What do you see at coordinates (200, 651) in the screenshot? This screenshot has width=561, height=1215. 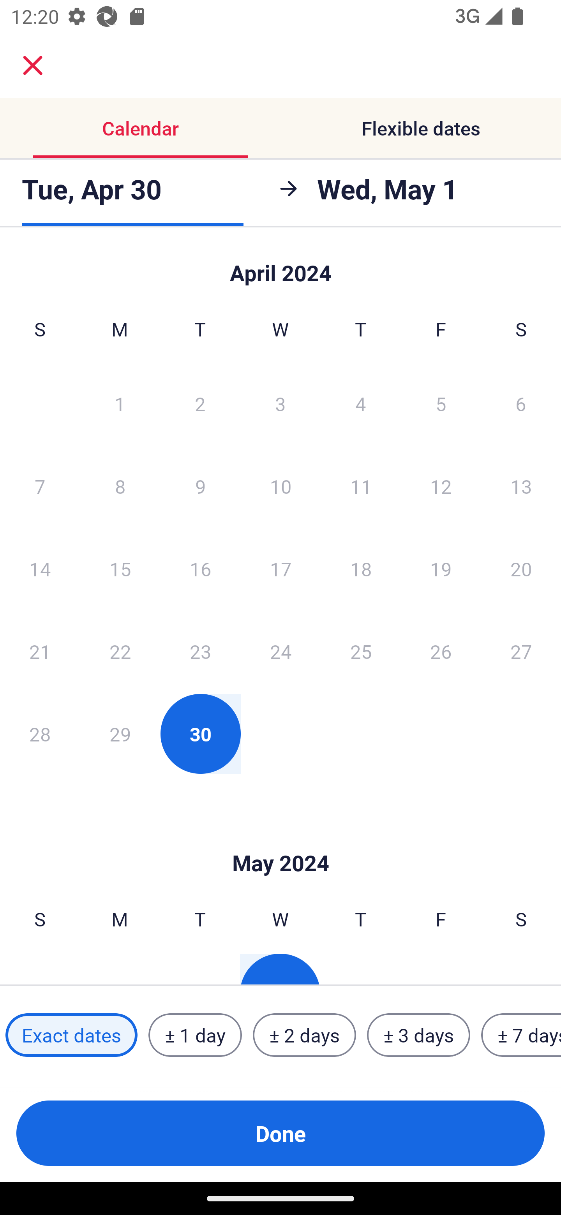 I see `23 Tuesday, April 23, 2024` at bounding box center [200, 651].